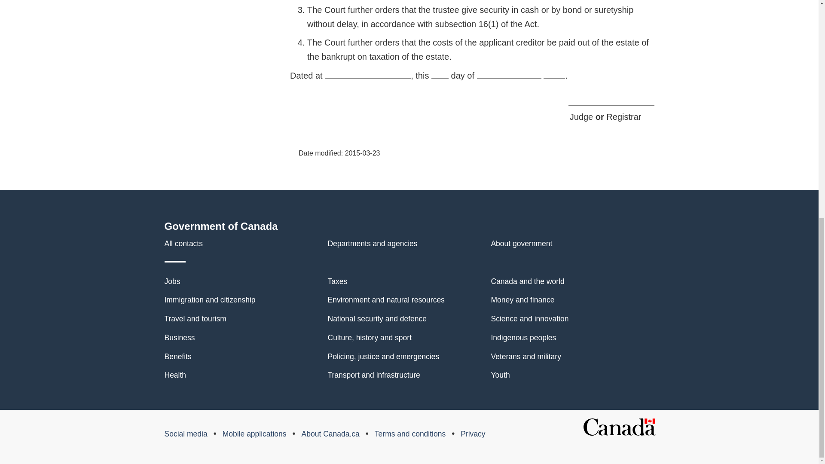 The image size is (825, 464). What do you see at coordinates (528, 281) in the screenshot?
I see `Canada and the world` at bounding box center [528, 281].